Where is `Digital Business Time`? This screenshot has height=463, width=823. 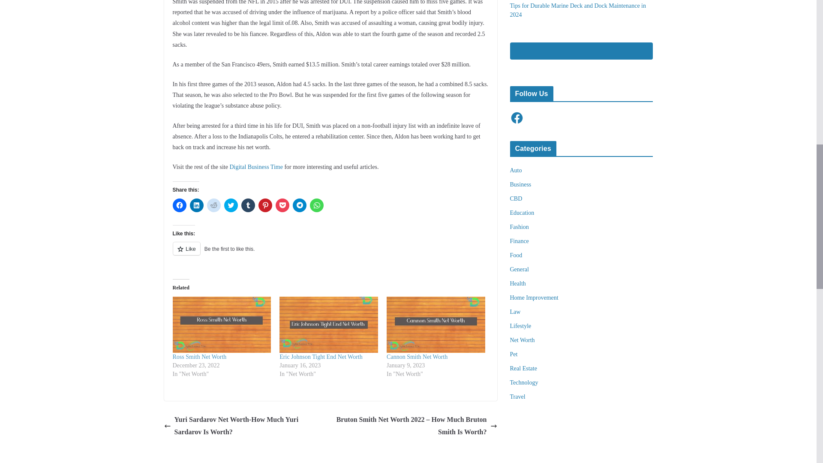
Digital Business Time is located at coordinates (255, 167).